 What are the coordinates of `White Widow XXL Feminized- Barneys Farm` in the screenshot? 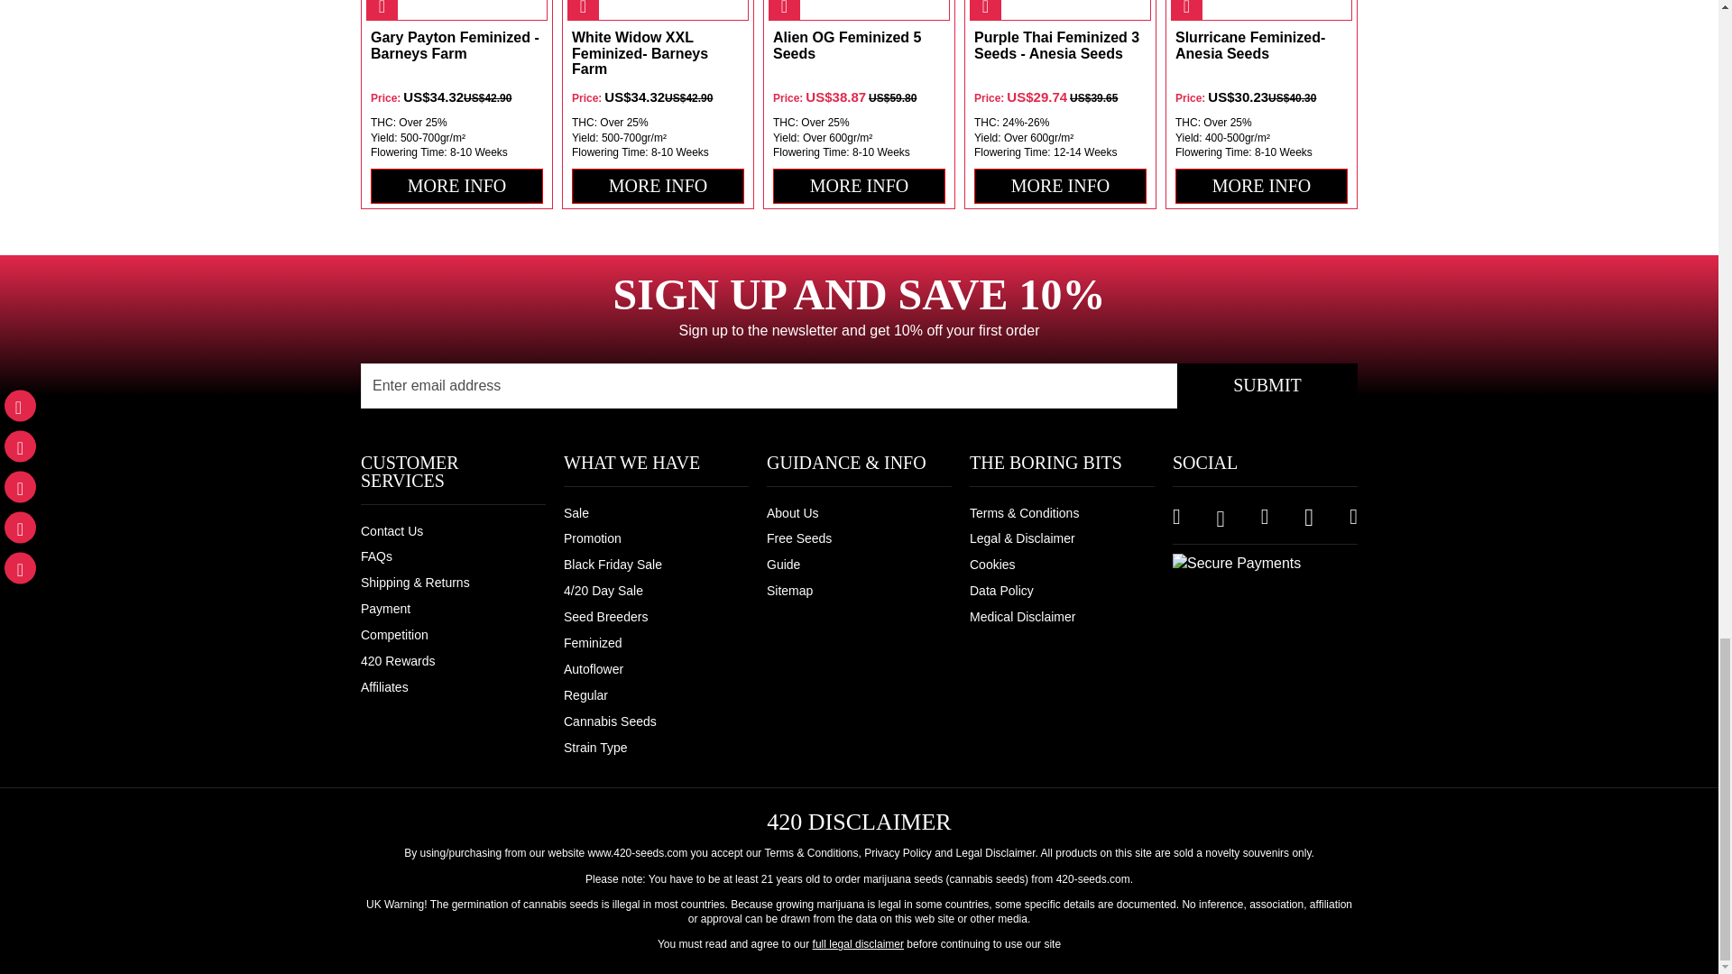 It's located at (658, 54).